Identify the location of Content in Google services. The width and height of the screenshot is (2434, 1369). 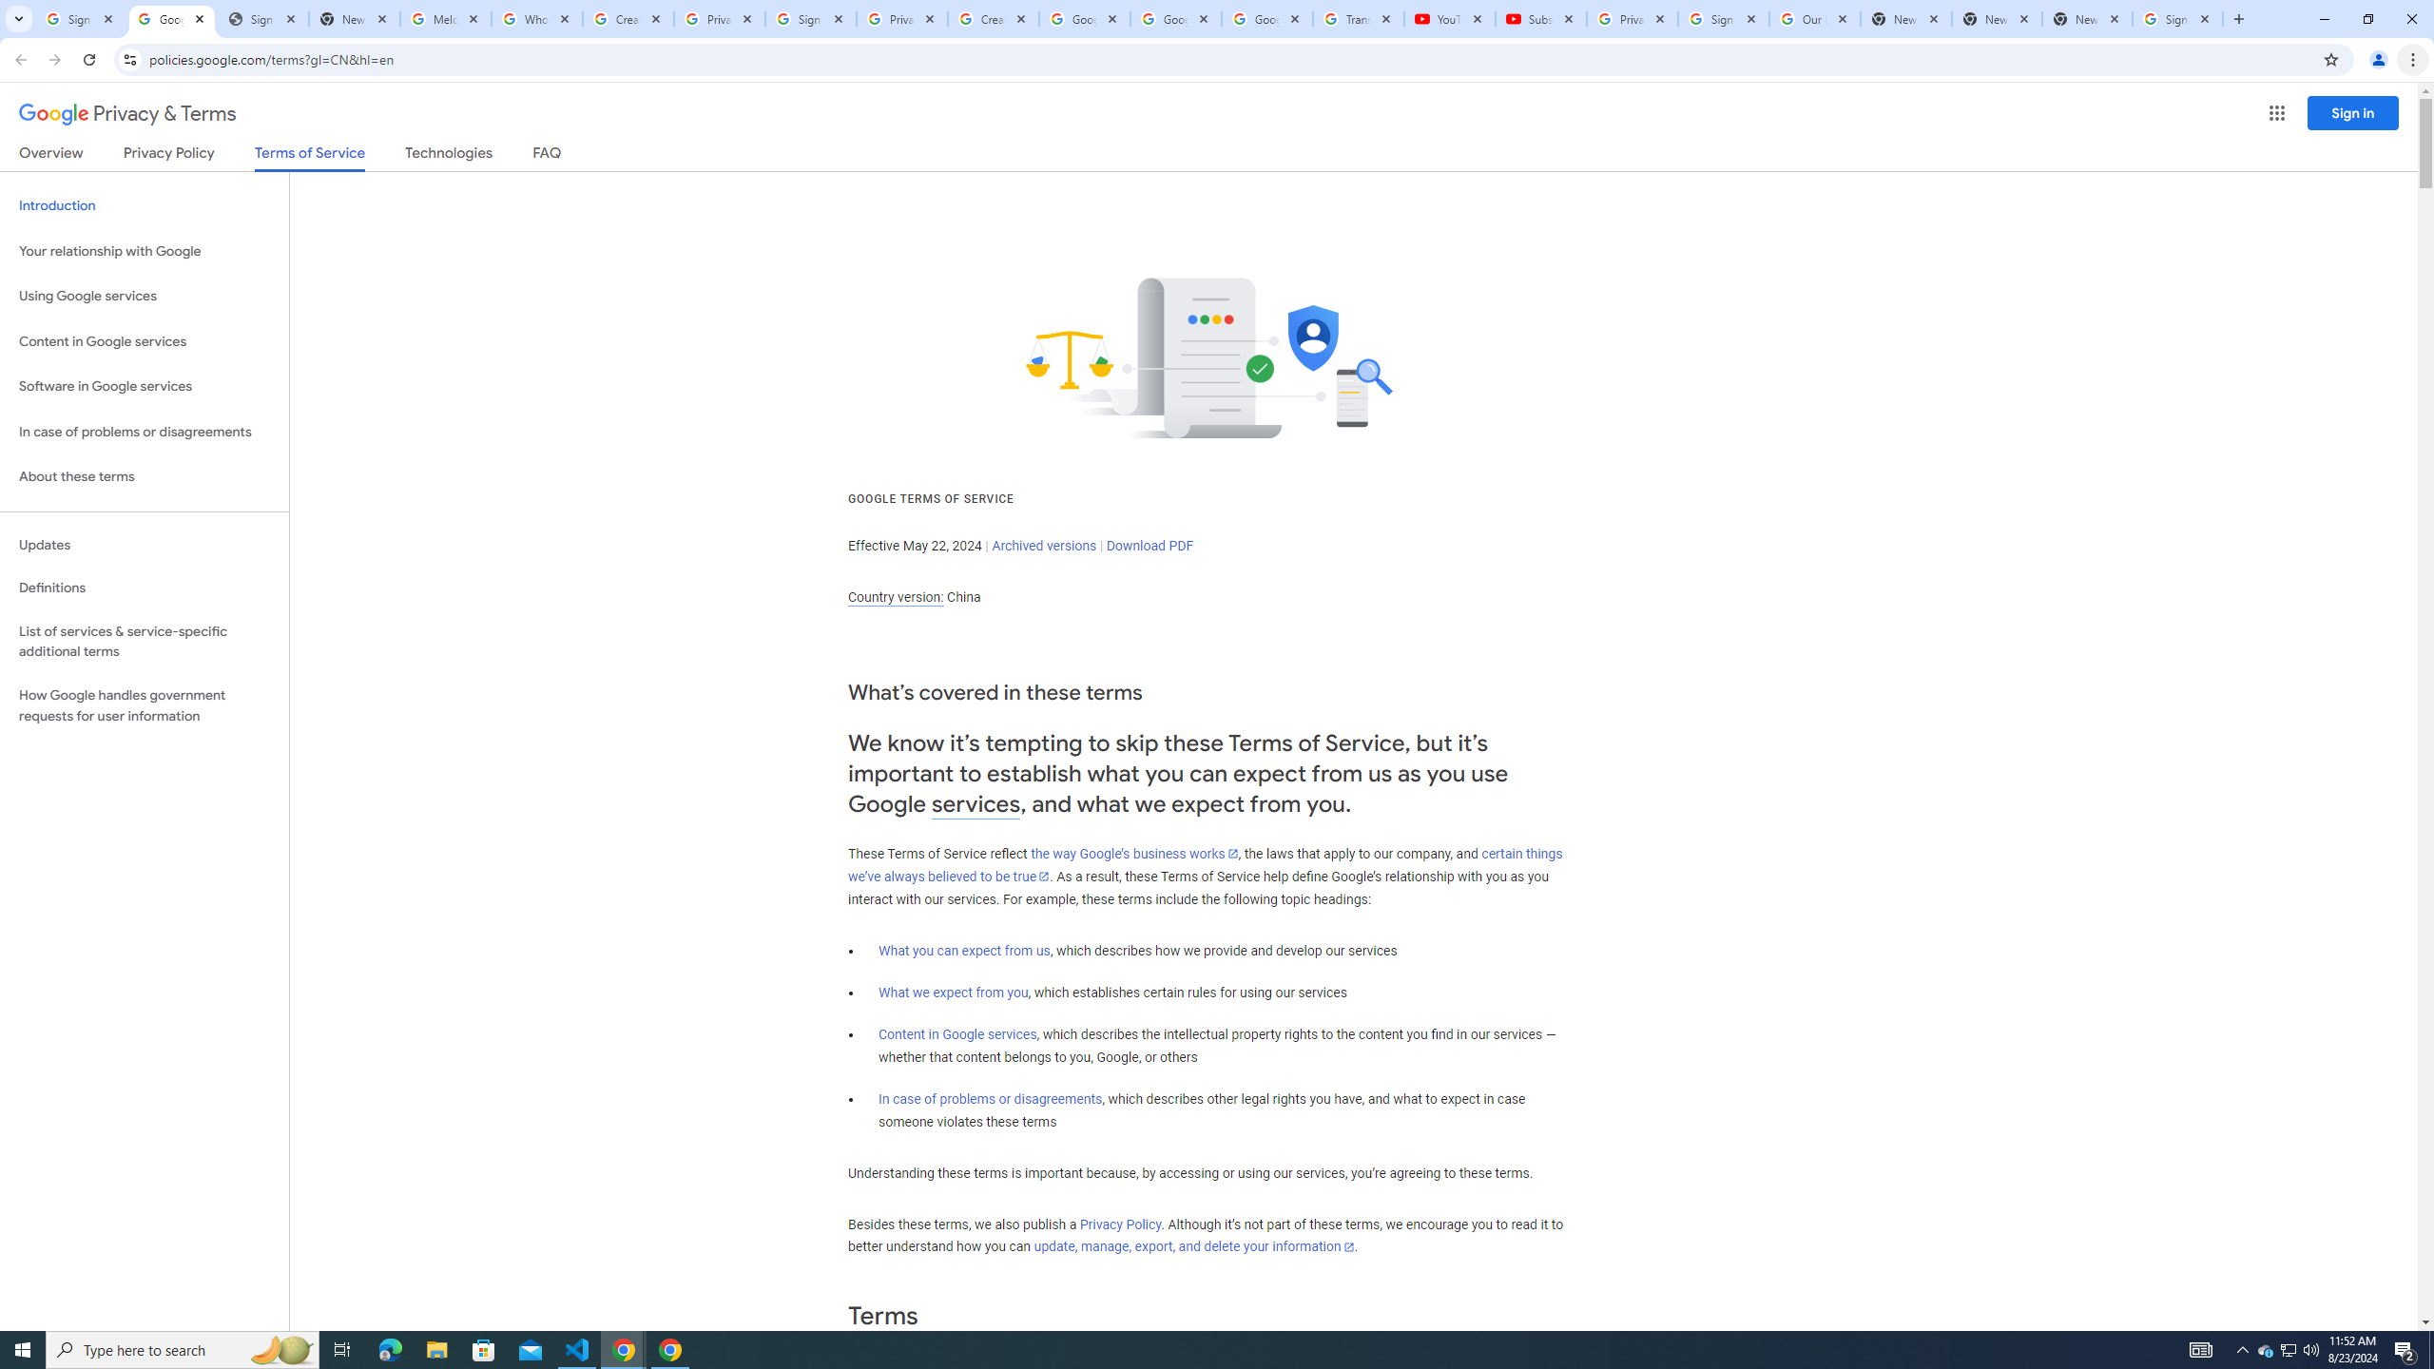
(957, 1034).